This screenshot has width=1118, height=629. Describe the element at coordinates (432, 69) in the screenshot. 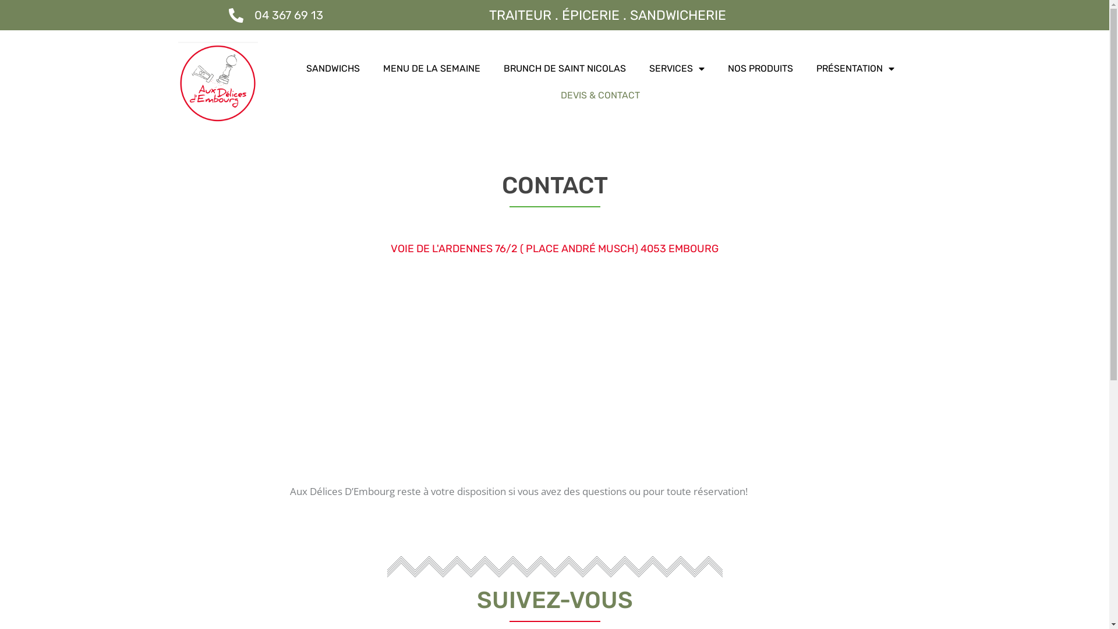

I see `MENU DE LA SEMAINE` at that location.